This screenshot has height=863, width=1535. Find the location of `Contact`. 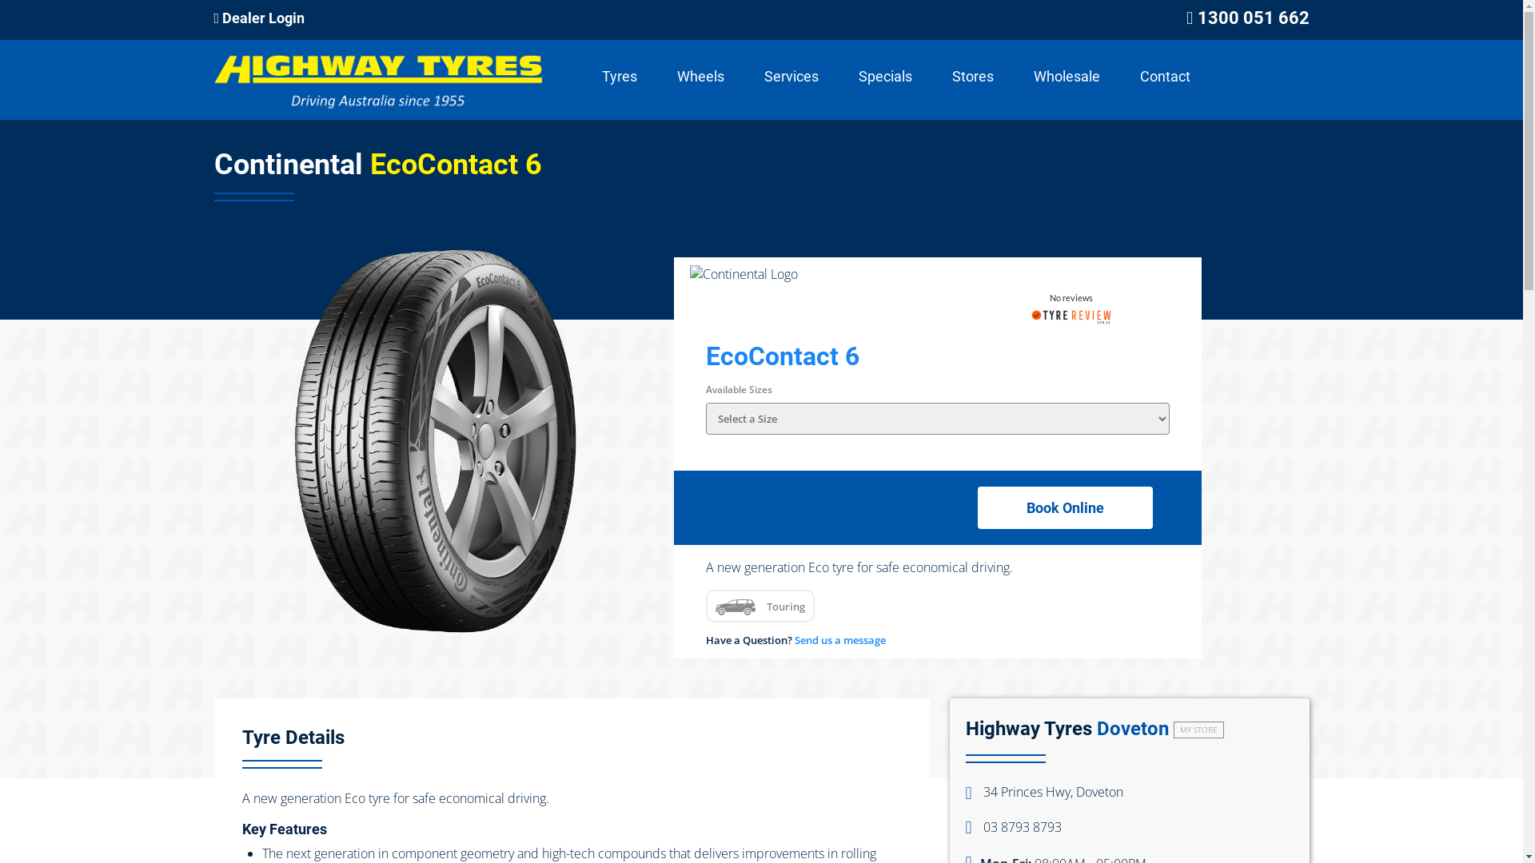

Contact is located at coordinates (1166, 77).